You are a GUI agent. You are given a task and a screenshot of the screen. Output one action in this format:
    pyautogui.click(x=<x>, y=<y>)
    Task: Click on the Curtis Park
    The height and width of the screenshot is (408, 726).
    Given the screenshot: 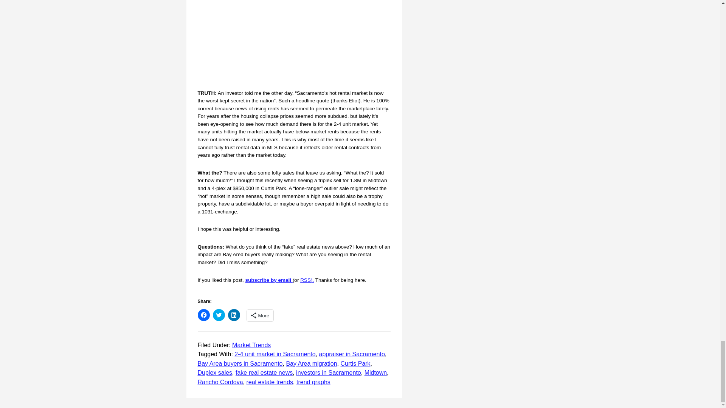 What is the action you would take?
    pyautogui.click(x=355, y=363)
    